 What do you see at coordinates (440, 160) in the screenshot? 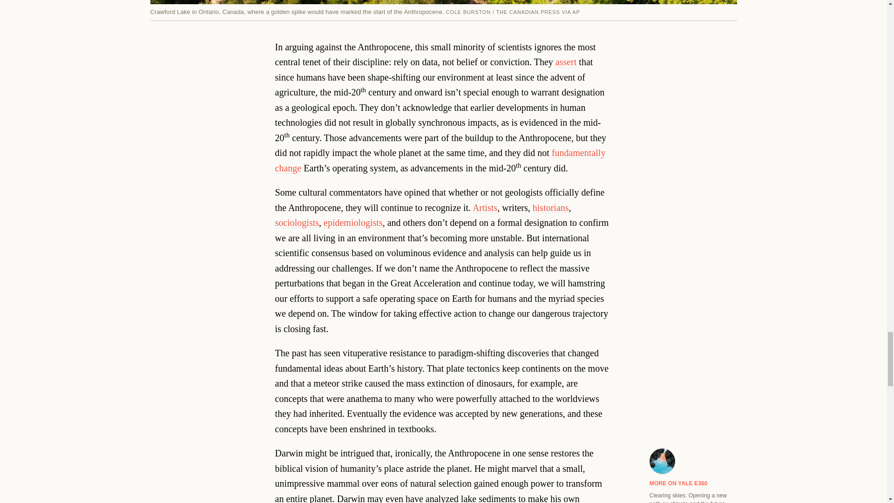
I see `fundamentally change` at bounding box center [440, 160].